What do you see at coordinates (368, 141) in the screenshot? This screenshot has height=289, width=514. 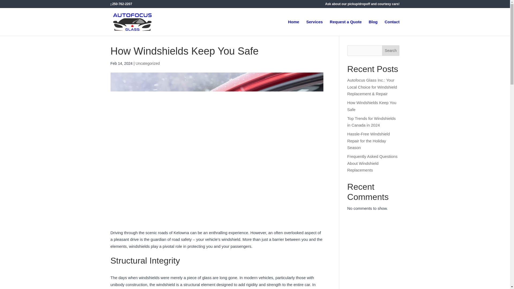 I see `Hassle-Free Windshield Repair for the Holiday Season` at bounding box center [368, 141].